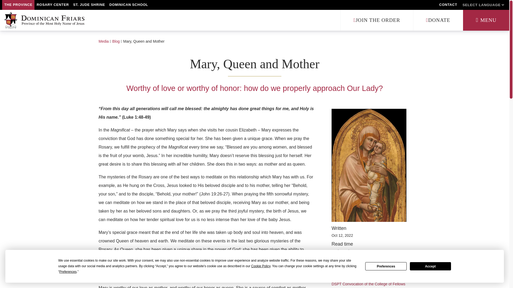 The image size is (513, 288). I want to click on THE PROVINCE, so click(18, 5).